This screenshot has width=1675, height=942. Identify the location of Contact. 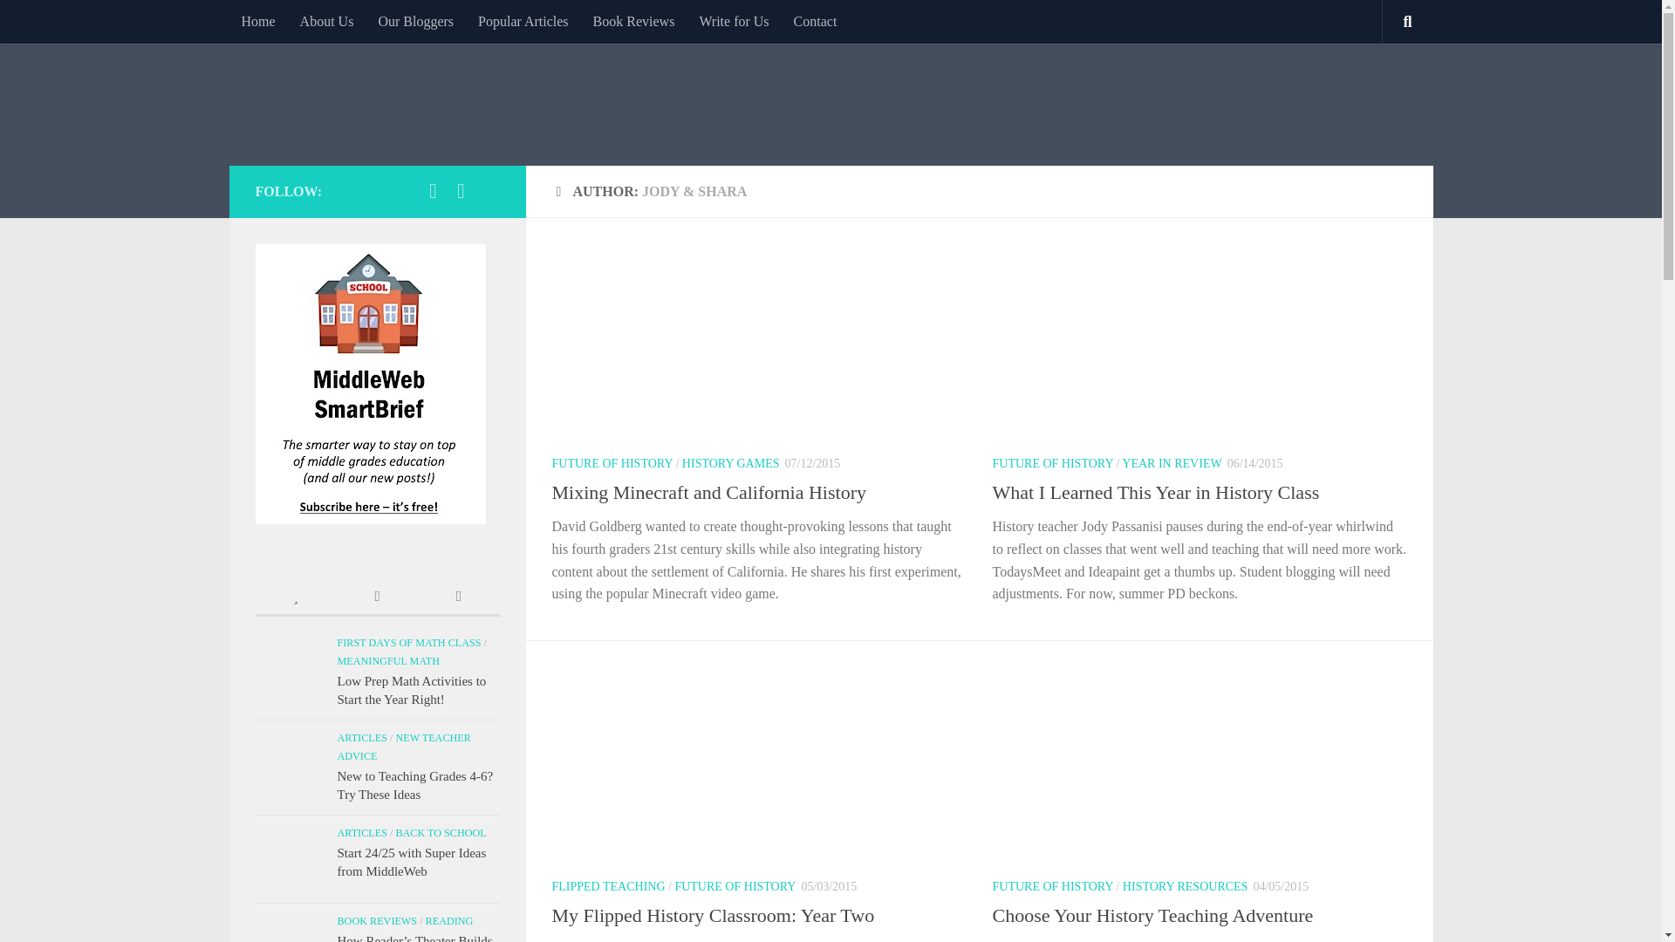
(815, 21).